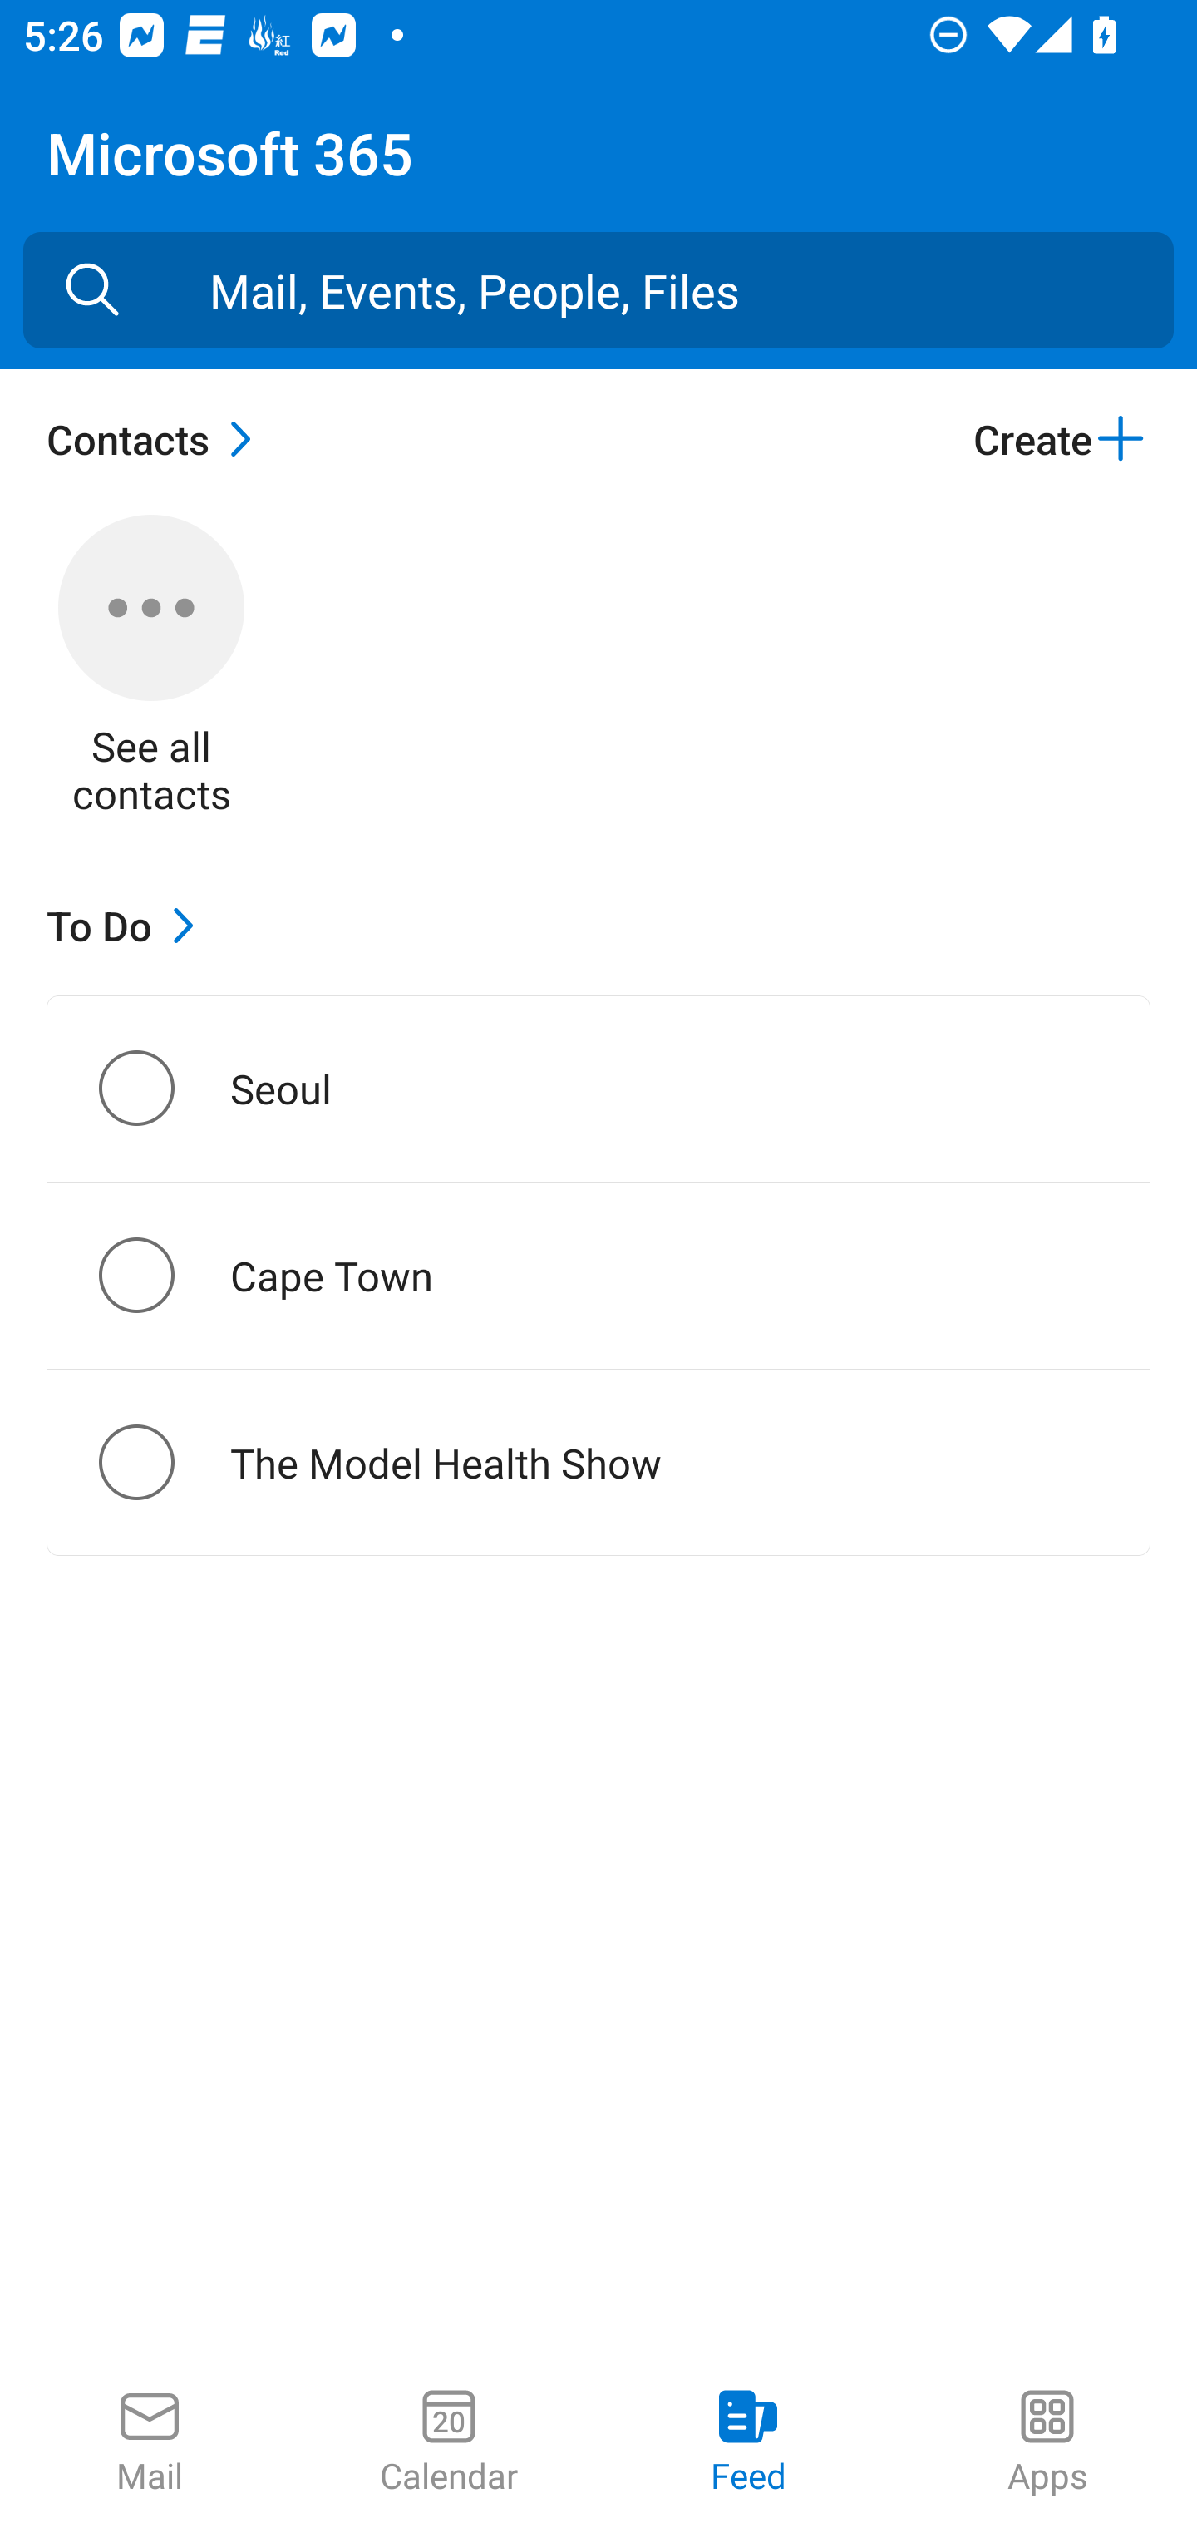 This screenshot has height=2528, width=1197. What do you see at coordinates (150, 2443) in the screenshot?
I see `Mail` at bounding box center [150, 2443].